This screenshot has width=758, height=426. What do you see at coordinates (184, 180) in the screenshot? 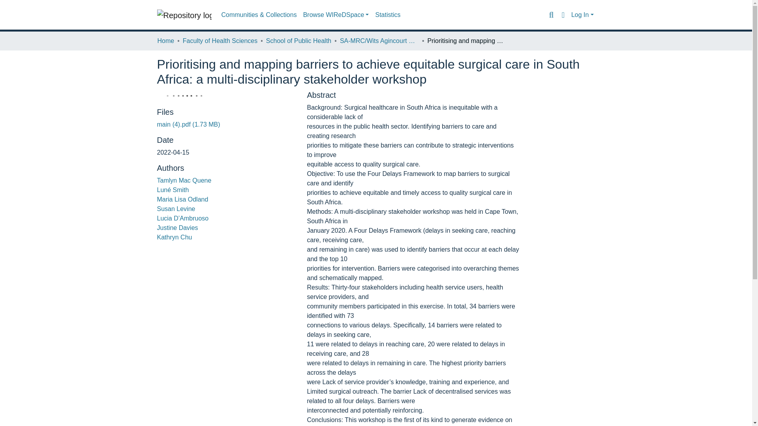
I see `Tamlyn Mac Quene` at bounding box center [184, 180].